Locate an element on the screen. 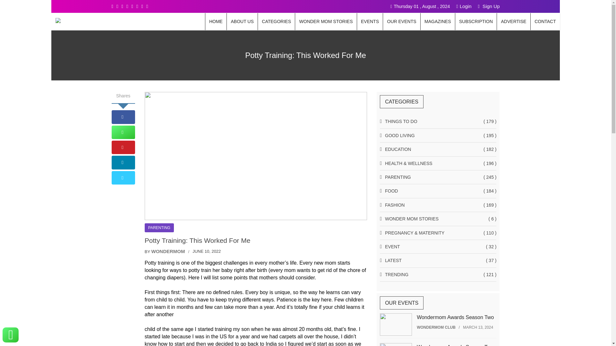 The width and height of the screenshot is (616, 346). SUBSCRIPTION is located at coordinates (476, 21).